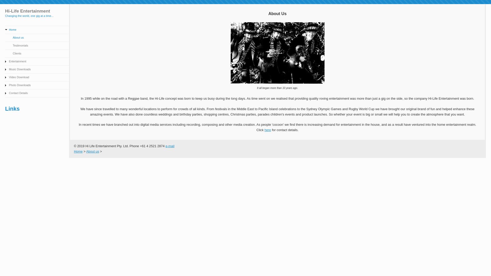  What do you see at coordinates (268, 130) in the screenshot?
I see `here` at bounding box center [268, 130].